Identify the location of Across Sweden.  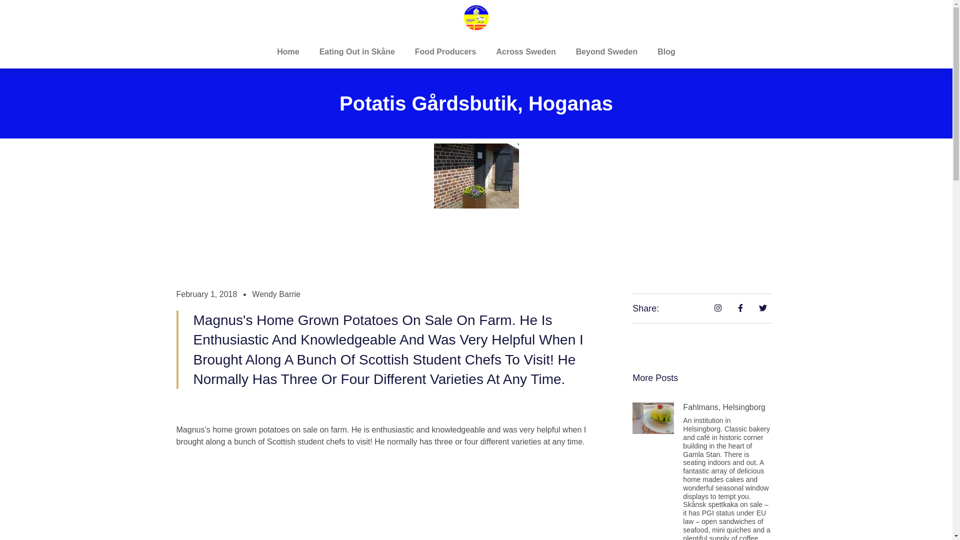
(525, 52).